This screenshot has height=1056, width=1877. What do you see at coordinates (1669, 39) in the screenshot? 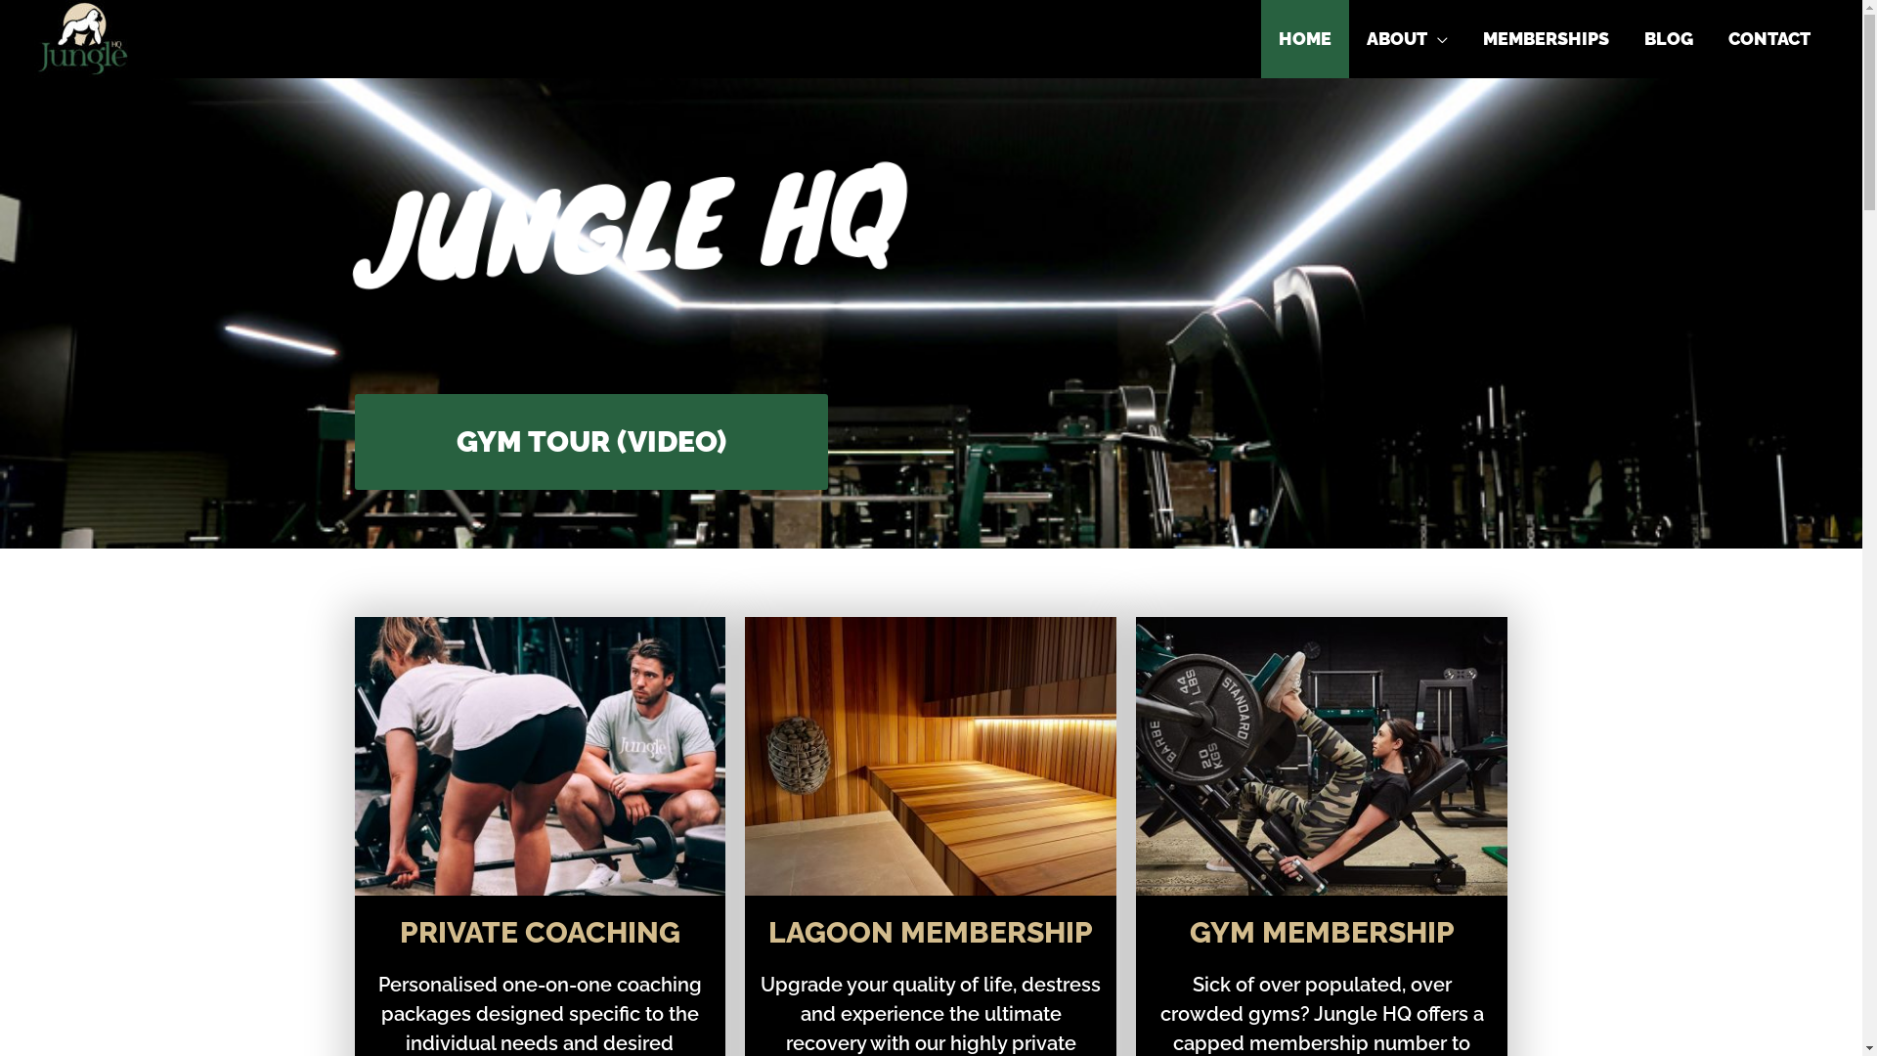
I see `BLOG` at bounding box center [1669, 39].